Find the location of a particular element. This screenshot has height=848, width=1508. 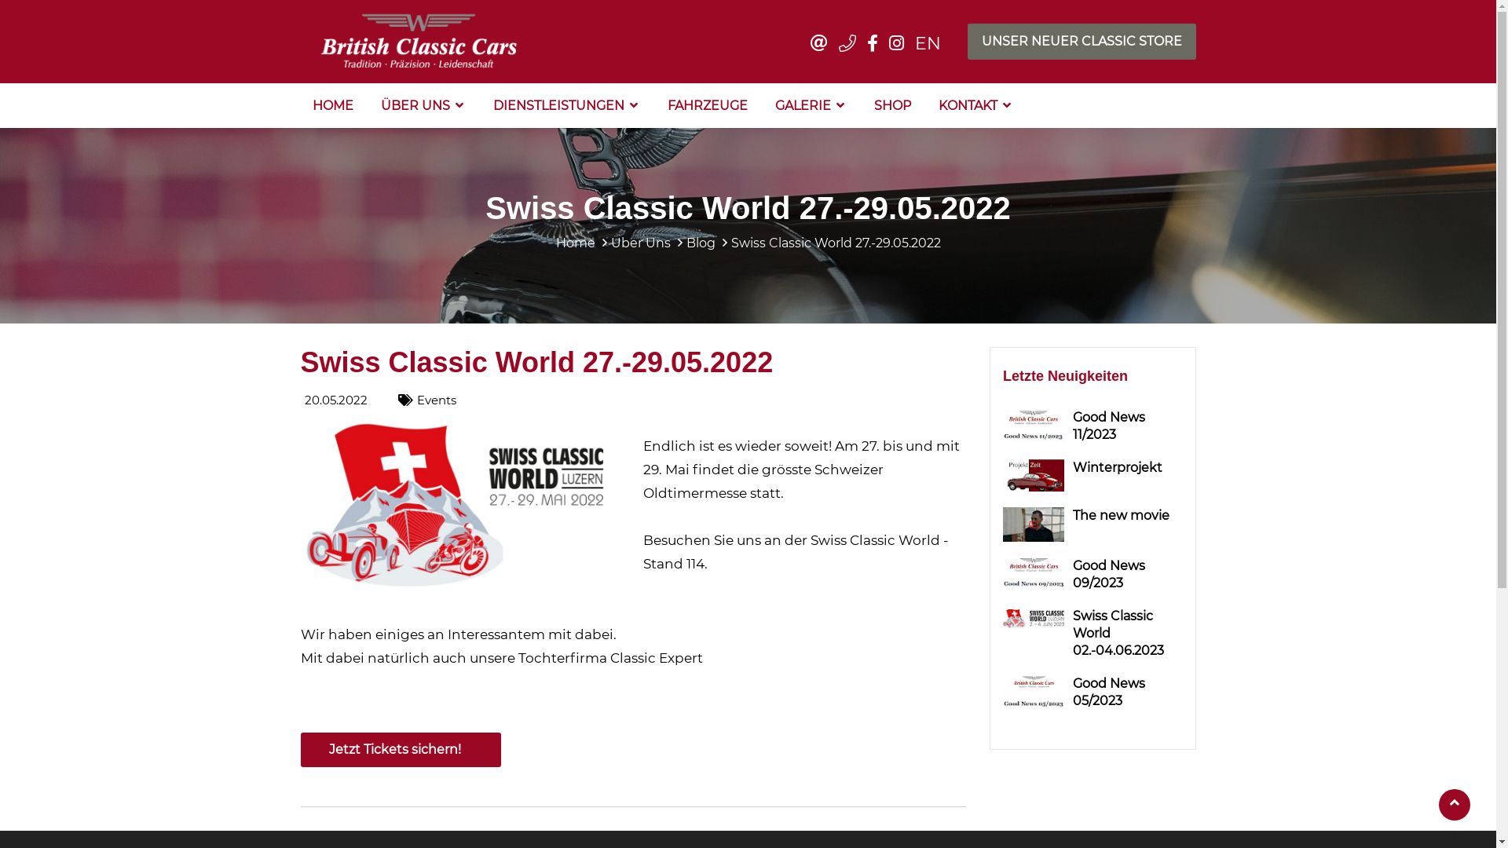

HOME is located at coordinates (332, 105).